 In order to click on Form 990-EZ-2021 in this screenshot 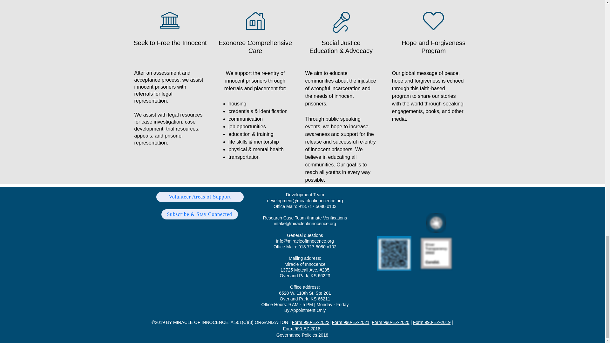, I will do `click(350, 322)`.